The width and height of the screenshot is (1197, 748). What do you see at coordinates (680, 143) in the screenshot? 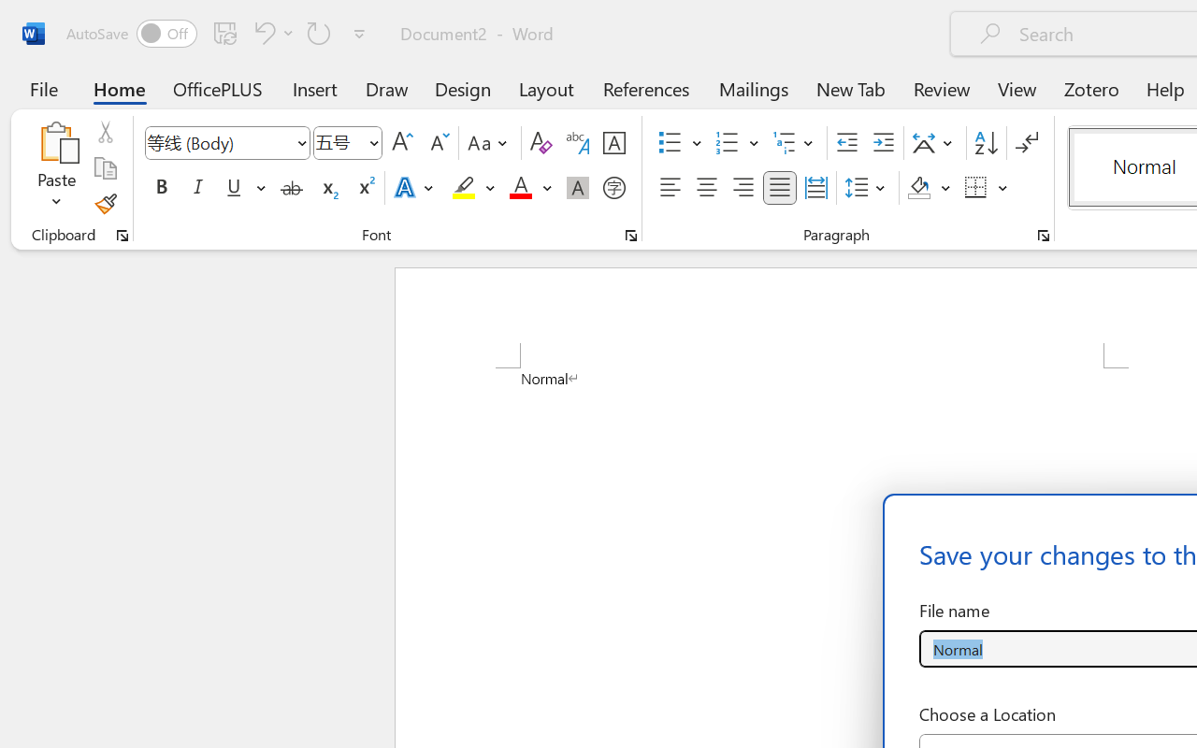
I see `Bullets` at bounding box center [680, 143].